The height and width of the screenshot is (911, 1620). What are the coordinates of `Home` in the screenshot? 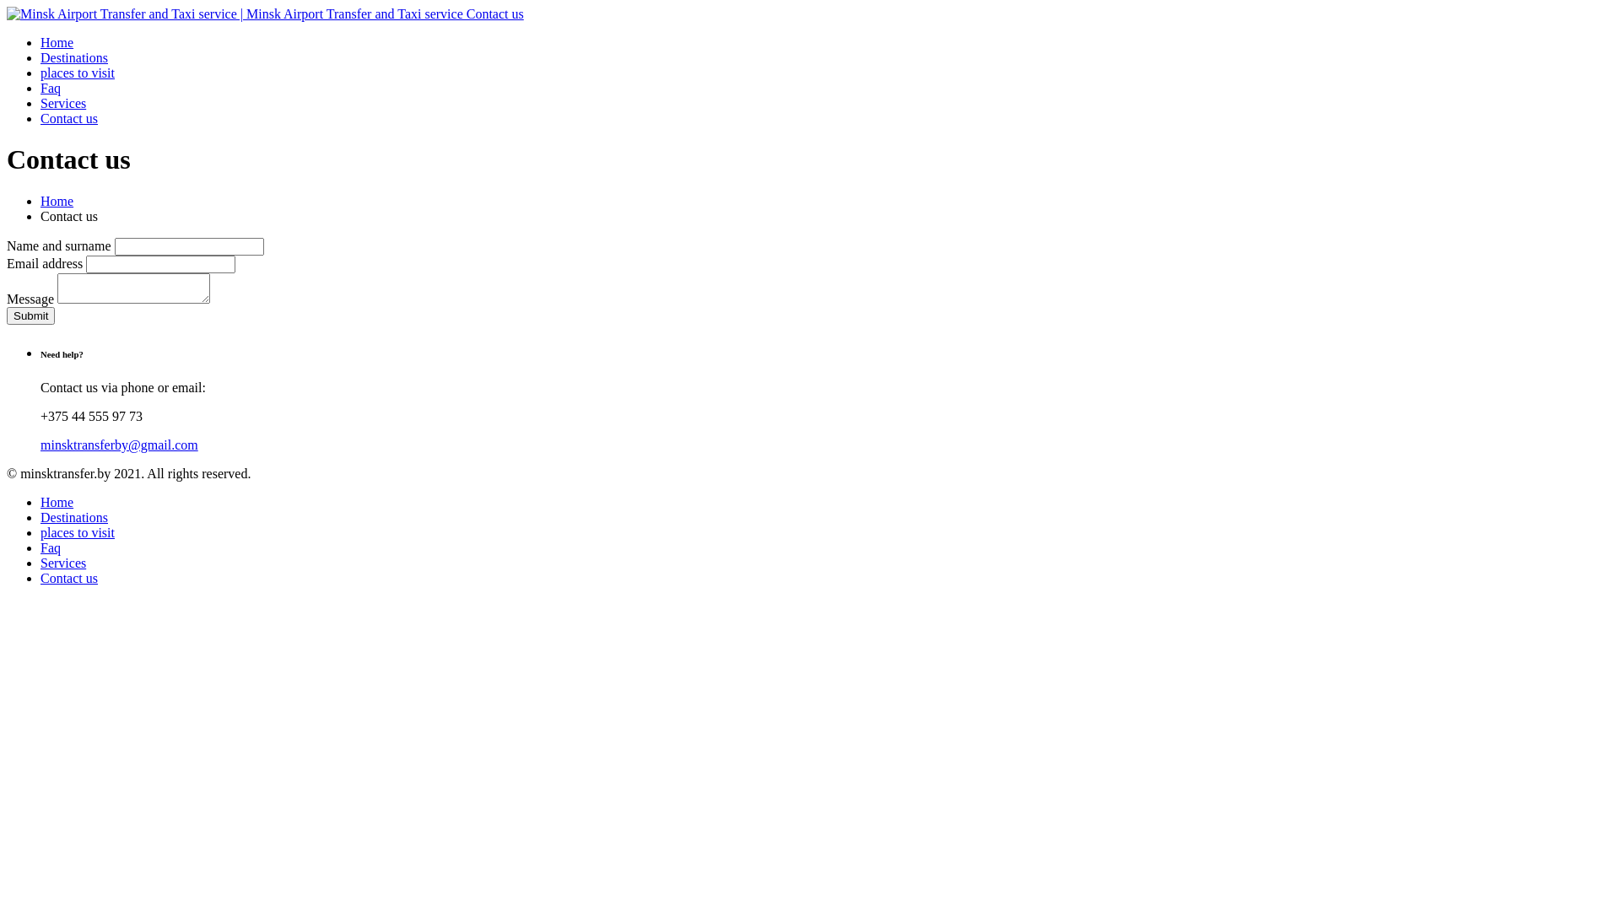 It's located at (57, 503).